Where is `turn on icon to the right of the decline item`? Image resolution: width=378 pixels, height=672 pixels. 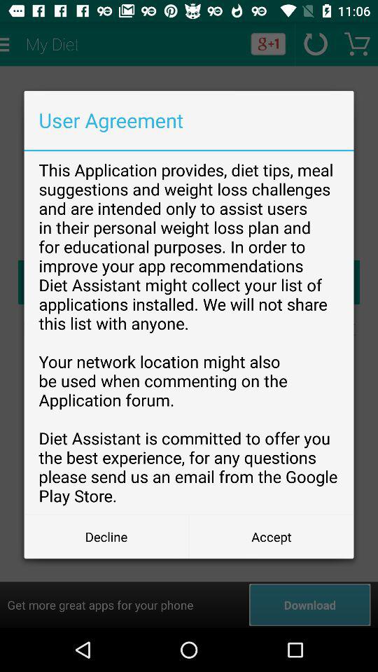 turn on icon to the right of the decline item is located at coordinates (272, 536).